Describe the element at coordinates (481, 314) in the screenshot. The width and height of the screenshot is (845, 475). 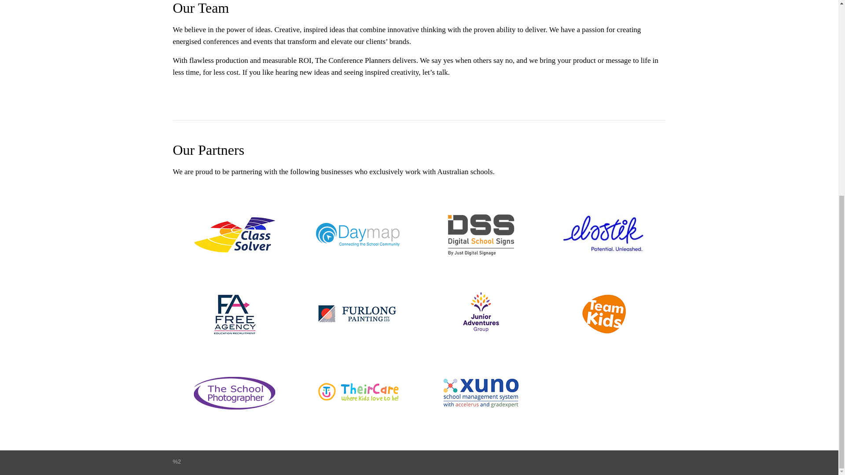
I see `junior adventures group` at that location.